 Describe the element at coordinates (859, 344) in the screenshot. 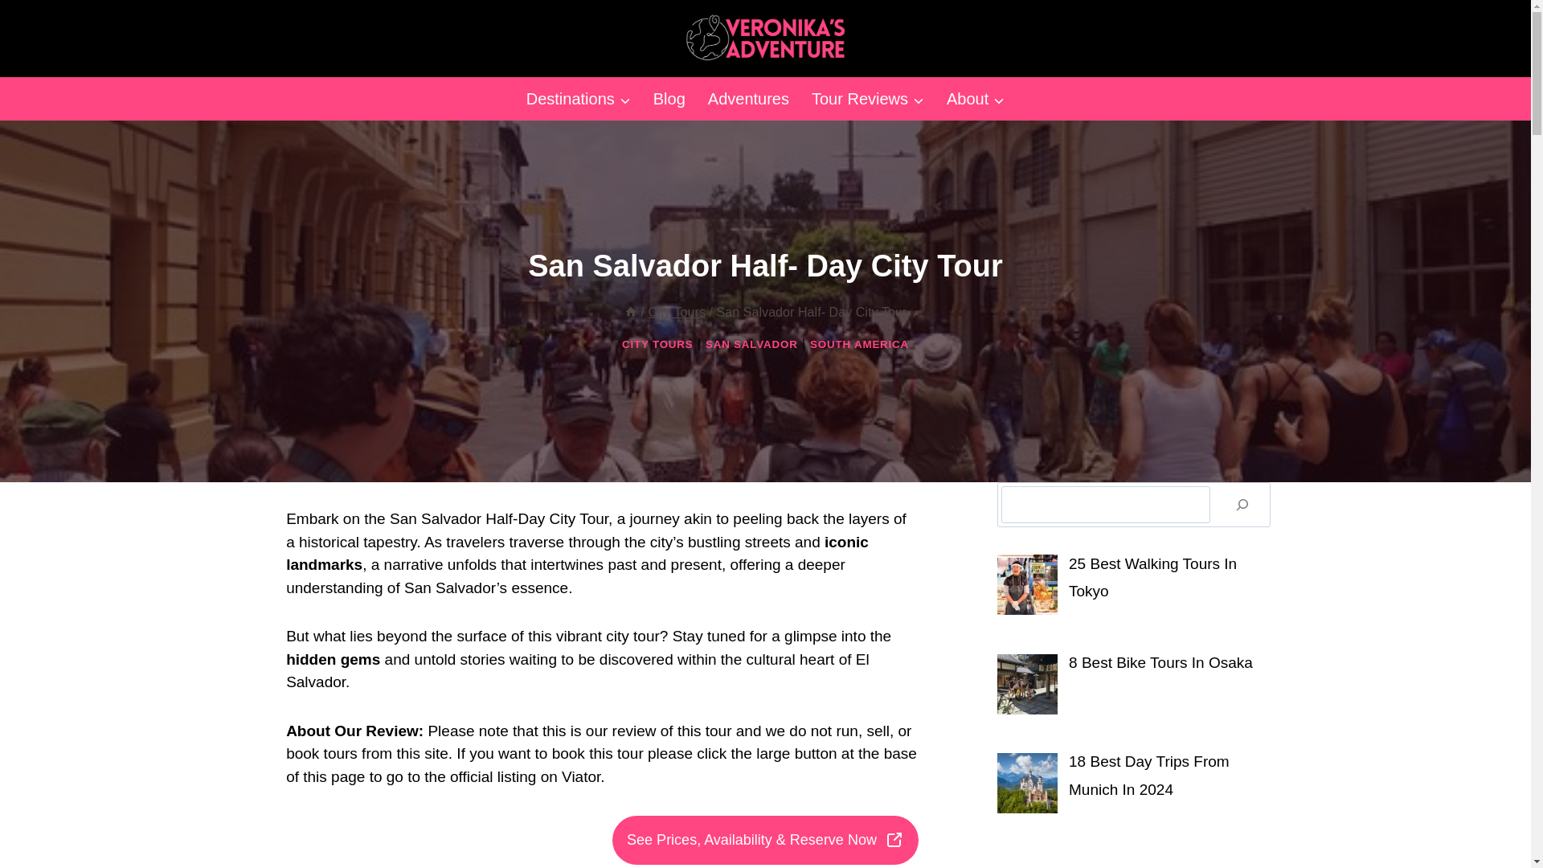

I see `SOUTH AMERICA` at that location.